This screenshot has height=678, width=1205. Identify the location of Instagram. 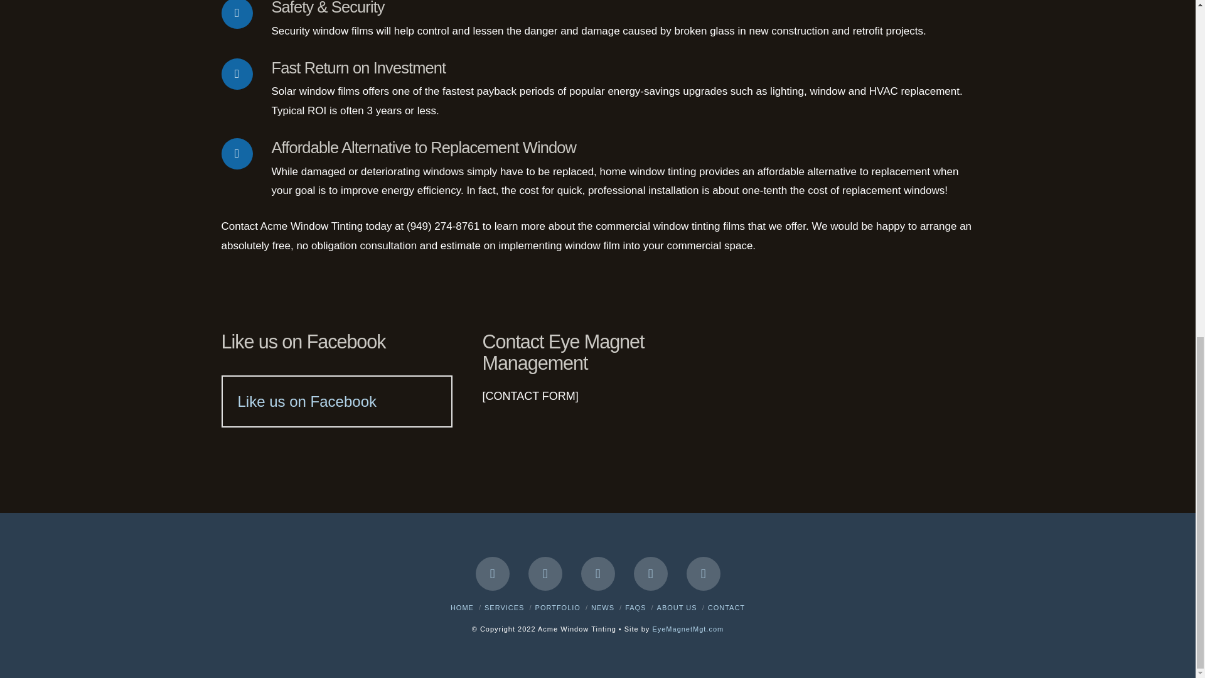
(704, 573).